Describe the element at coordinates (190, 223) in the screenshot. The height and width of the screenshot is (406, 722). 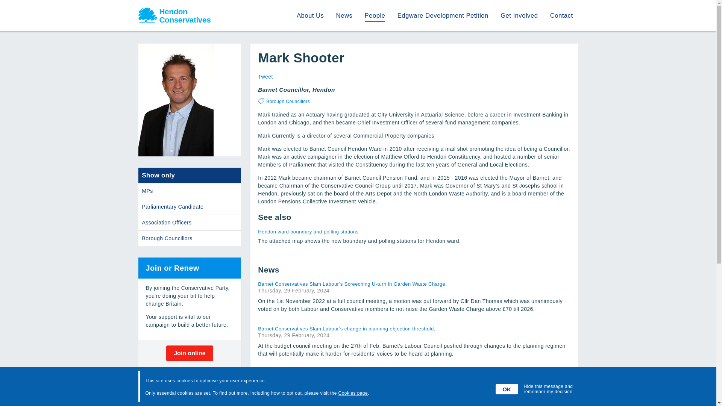
I see `Association Officers` at that location.